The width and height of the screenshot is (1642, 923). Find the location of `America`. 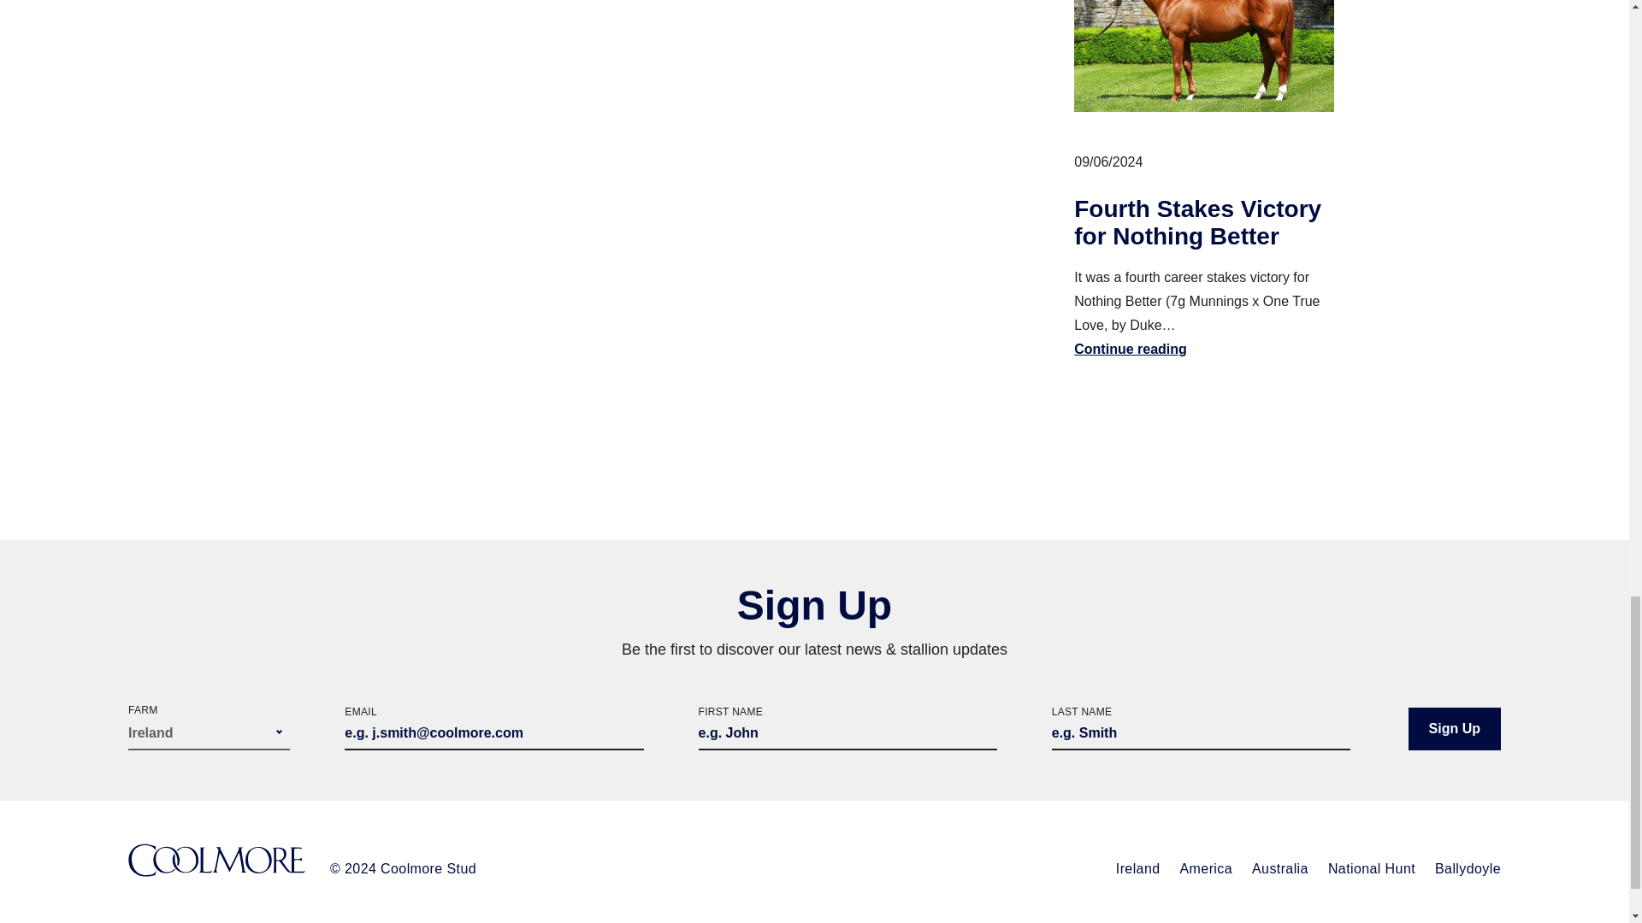

America is located at coordinates (1206, 868).